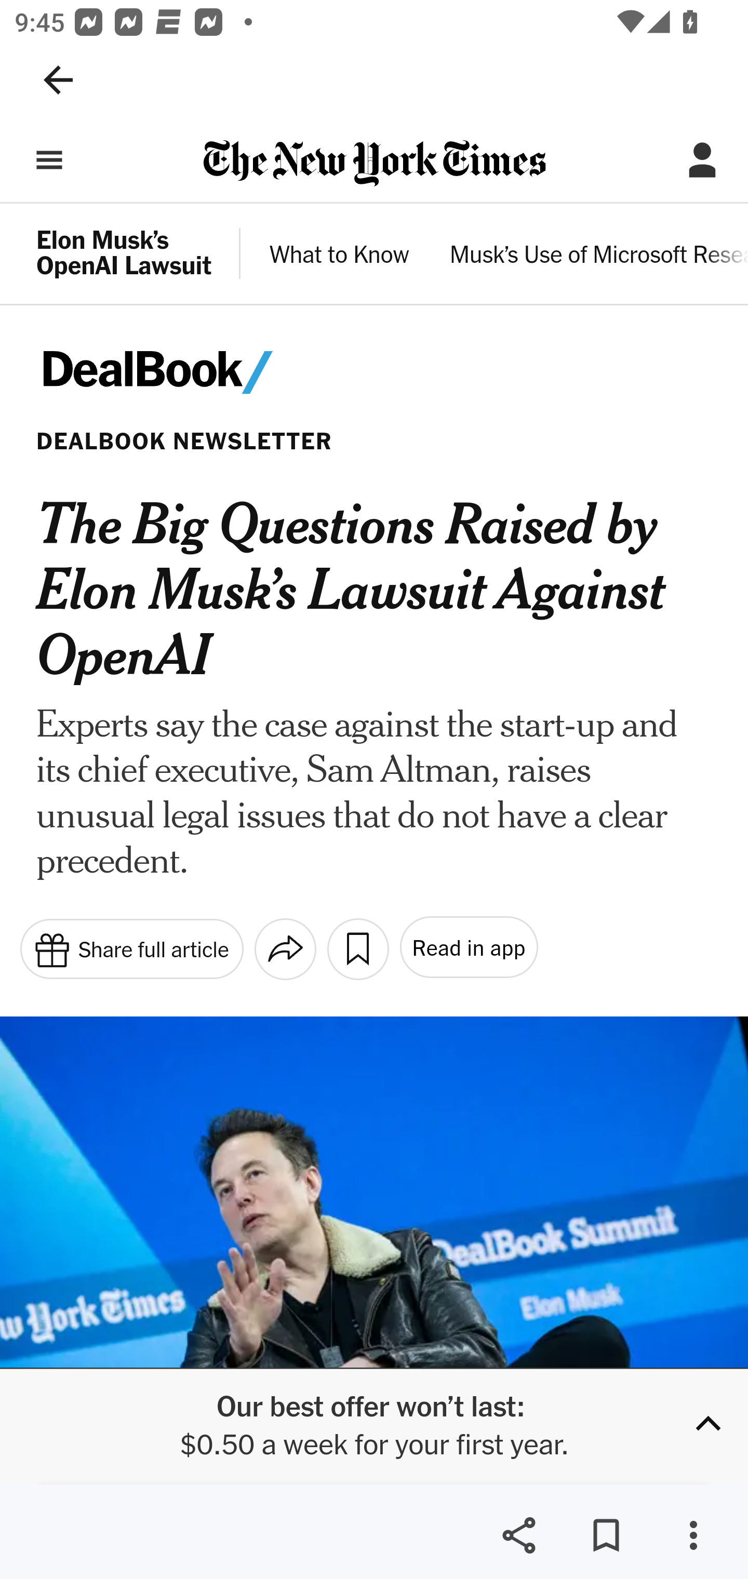 This screenshot has width=748, height=1579. I want to click on SEARCH & SECTION NAVIGATION, so click(49, 160).